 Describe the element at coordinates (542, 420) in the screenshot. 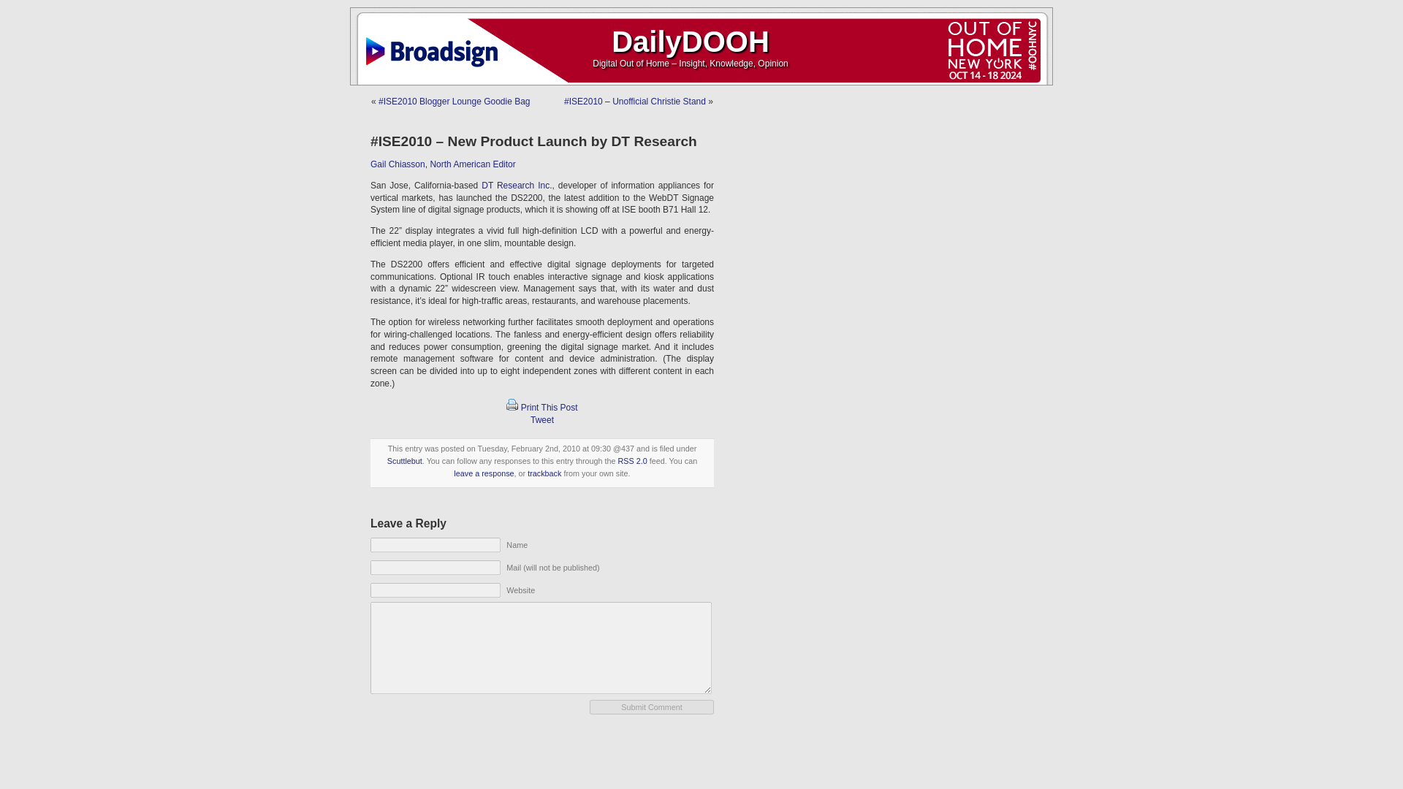

I see `Tweet` at that location.